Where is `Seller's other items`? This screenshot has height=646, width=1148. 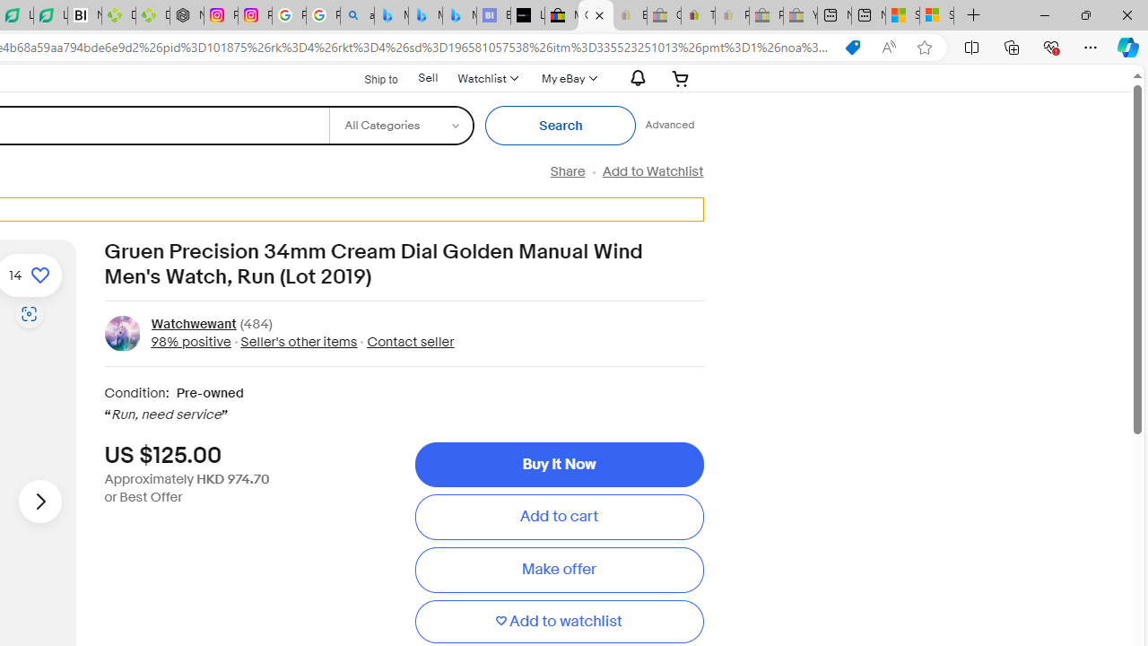 Seller's other items is located at coordinates (299, 341).